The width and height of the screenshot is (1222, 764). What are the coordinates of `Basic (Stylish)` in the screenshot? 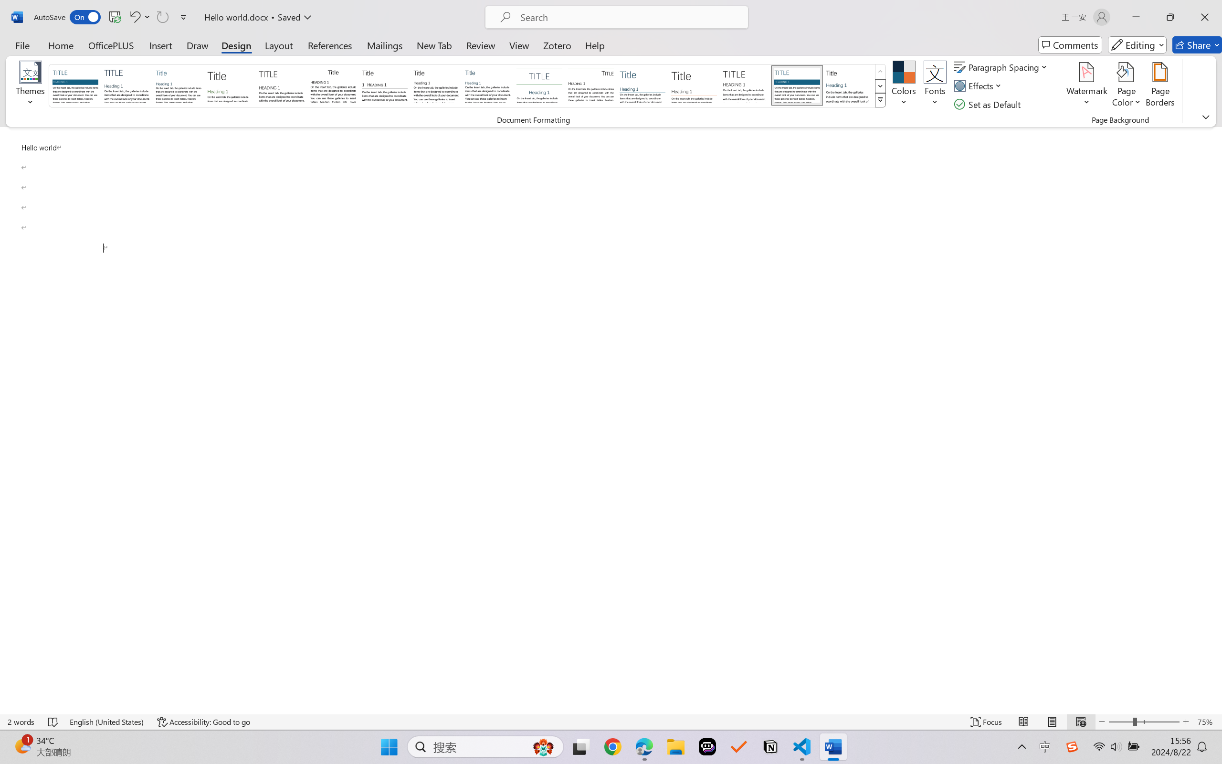 It's located at (230, 85).